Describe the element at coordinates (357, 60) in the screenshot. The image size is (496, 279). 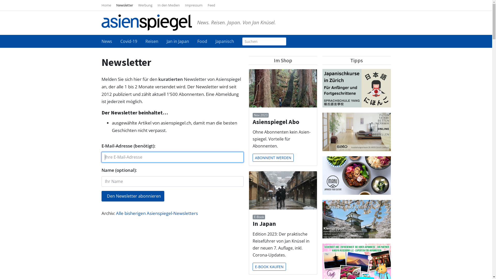
I see `Tipps` at that location.